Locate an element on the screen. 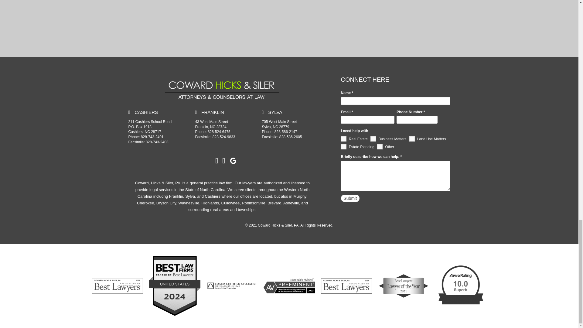 This screenshot has height=328, width=583. Business Matters is located at coordinates (373, 138).